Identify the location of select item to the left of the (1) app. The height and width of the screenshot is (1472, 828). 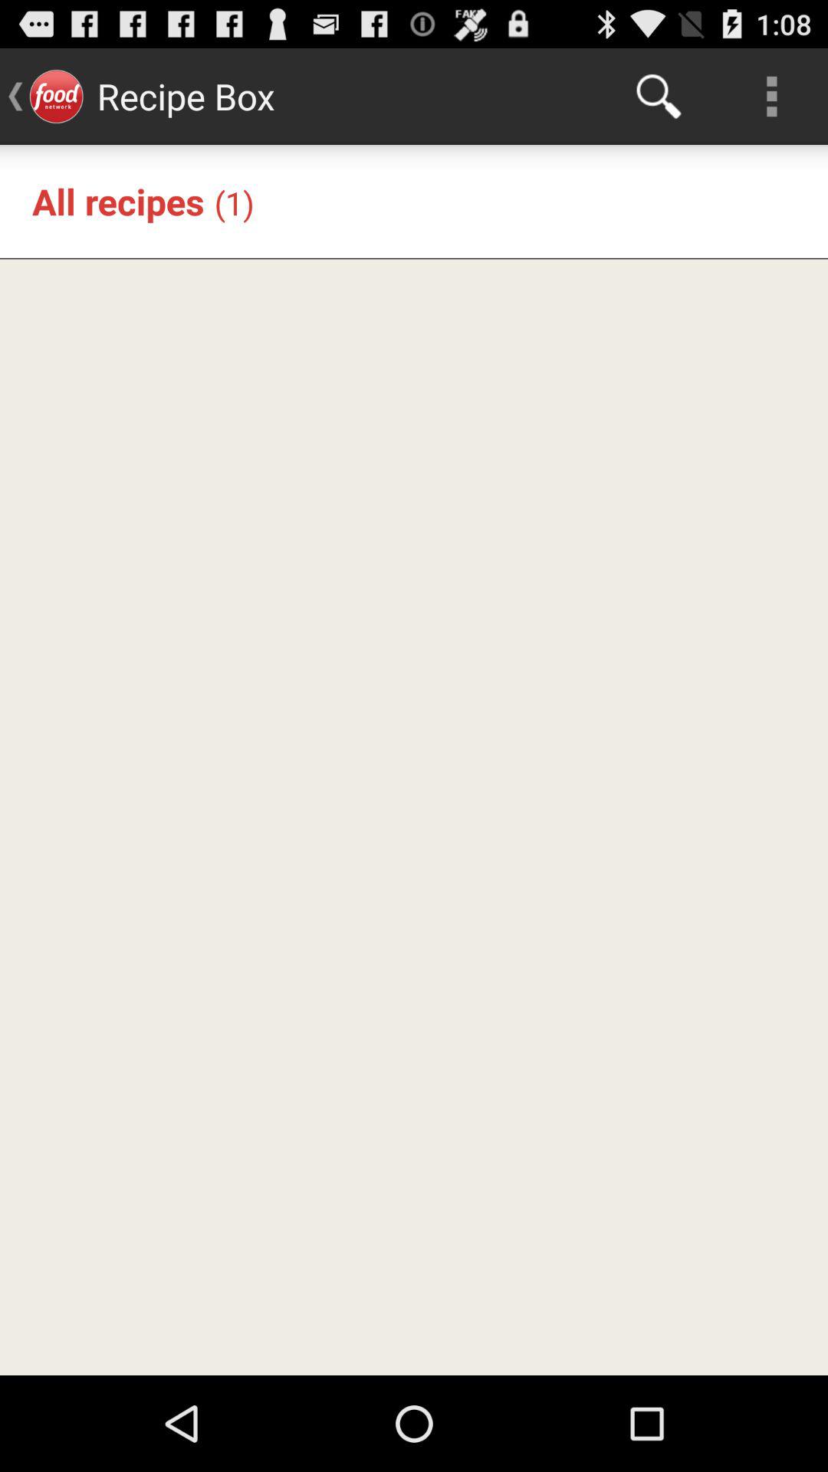
(118, 201).